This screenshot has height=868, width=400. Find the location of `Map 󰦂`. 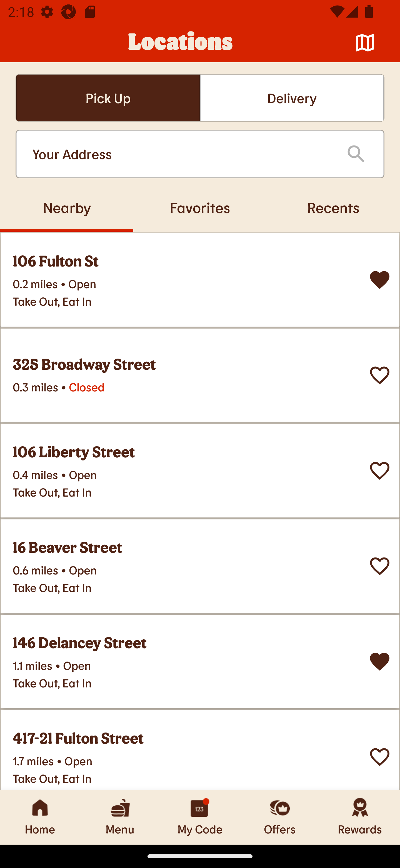

Map 󰦂 is located at coordinates (365, 43).